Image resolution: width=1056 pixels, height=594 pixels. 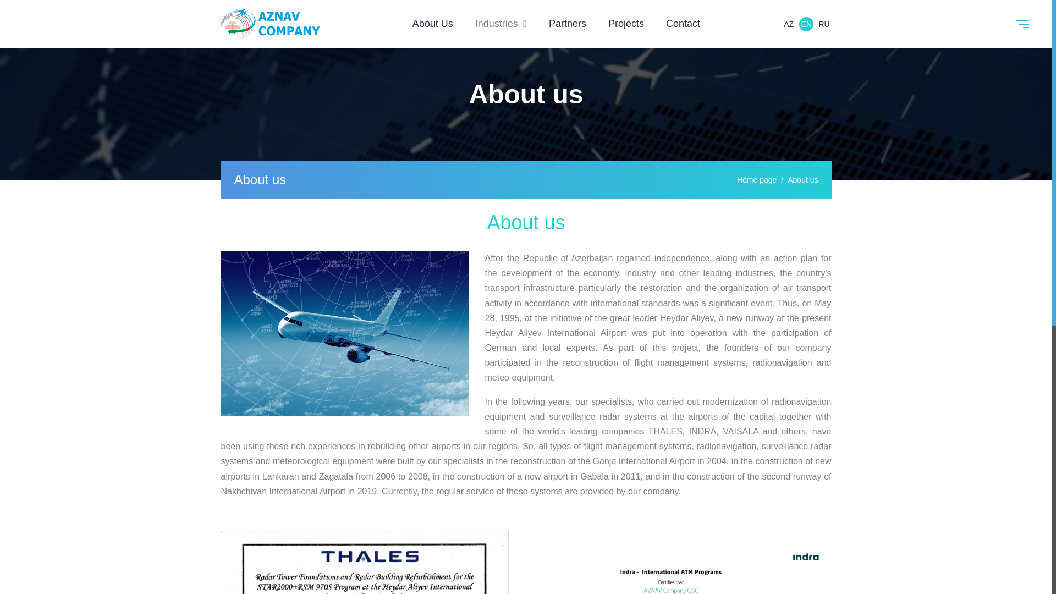 What do you see at coordinates (789, 24) in the screenshot?
I see `AZ` at bounding box center [789, 24].